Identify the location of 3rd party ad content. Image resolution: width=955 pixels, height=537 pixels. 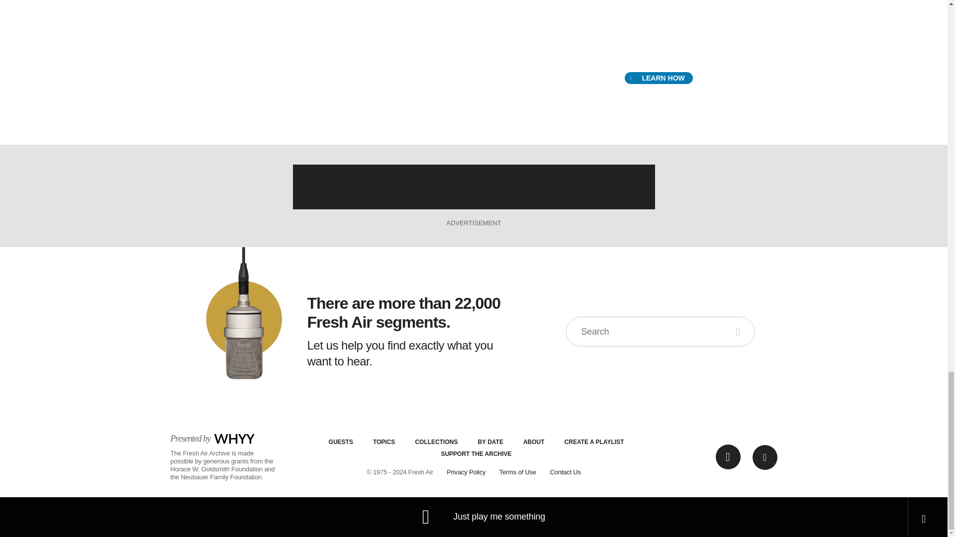
(473, 187).